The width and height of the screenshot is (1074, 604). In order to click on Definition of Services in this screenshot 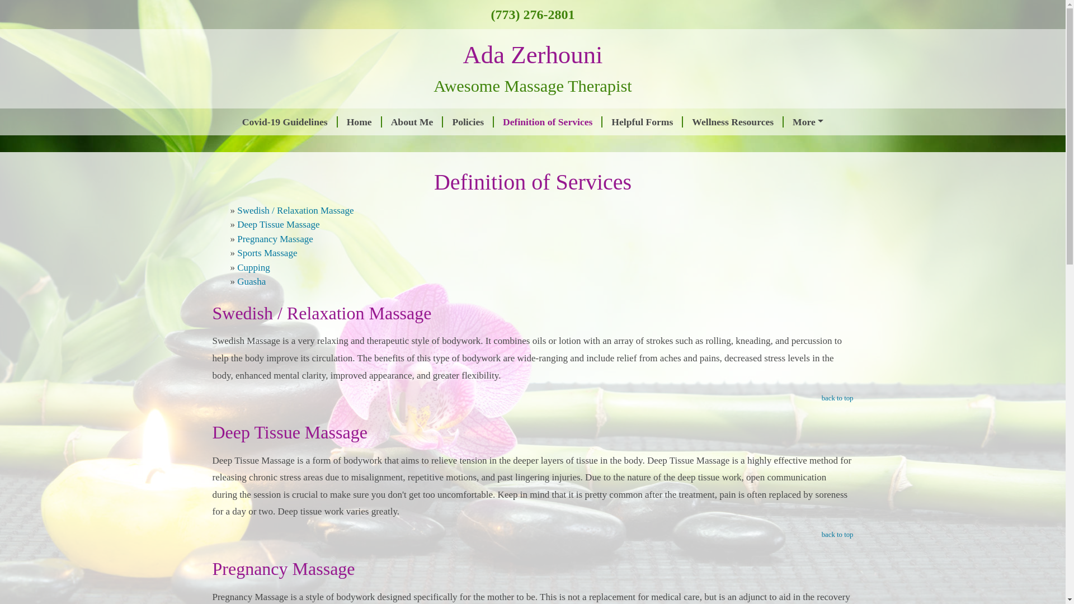, I will do `click(548, 121)`.